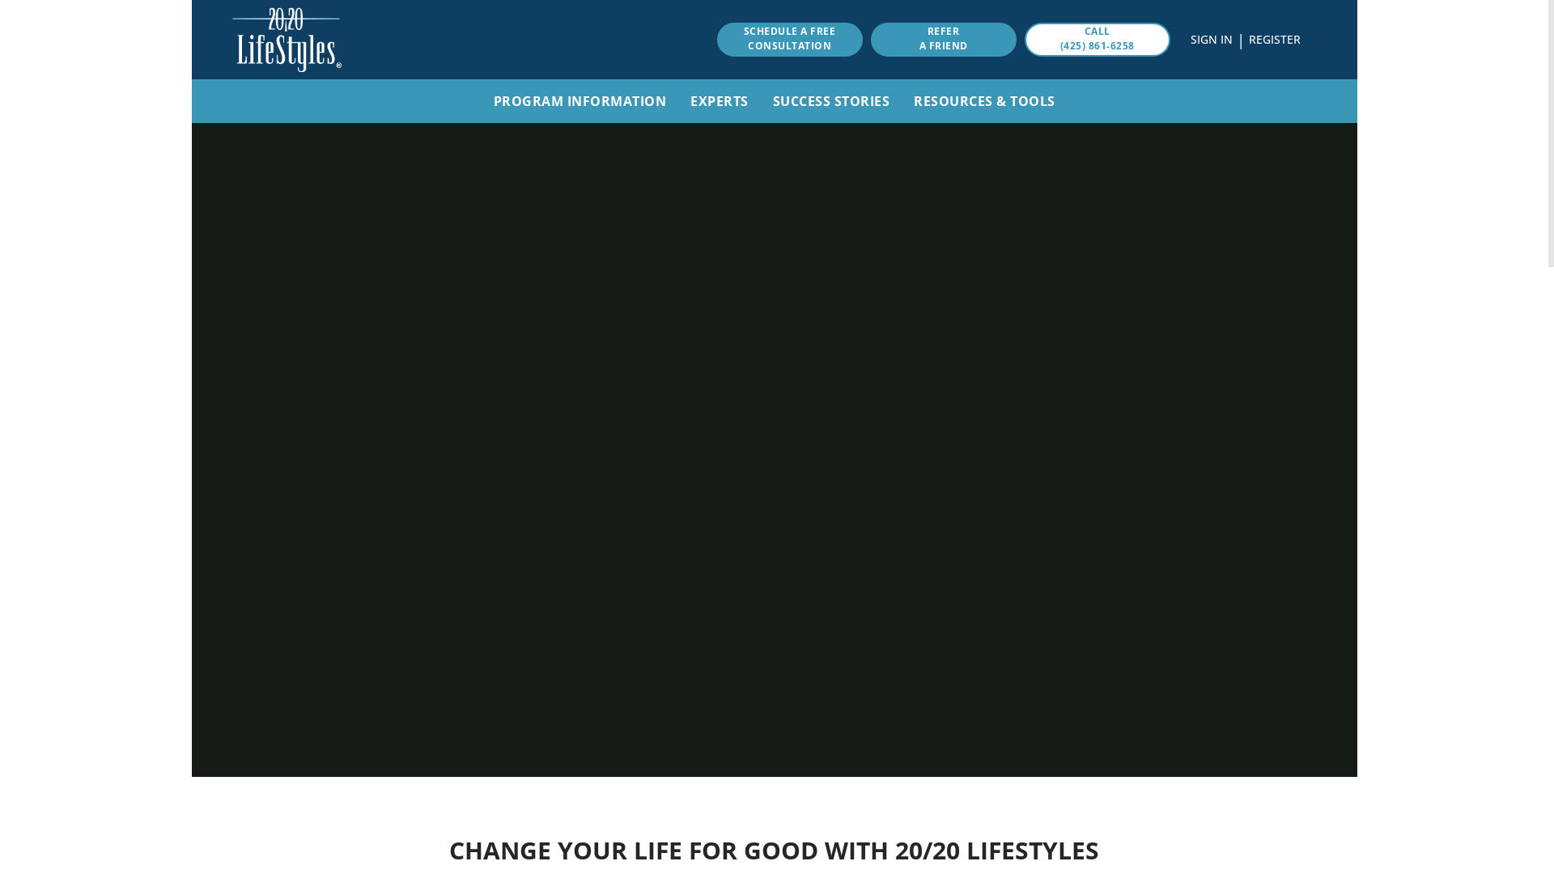  Describe the element at coordinates (1098, 40) in the screenshot. I see `CALL
(425) 861-6258` at that location.